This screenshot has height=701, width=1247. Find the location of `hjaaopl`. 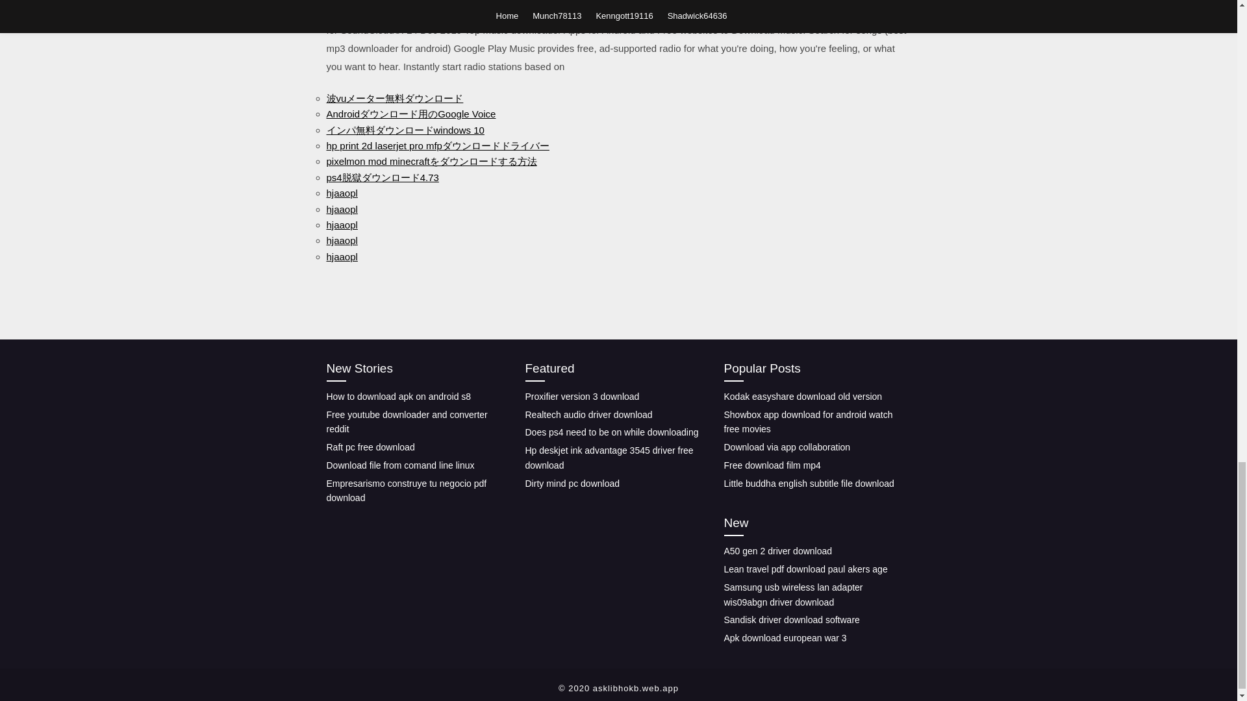

hjaaopl is located at coordinates (341, 225).